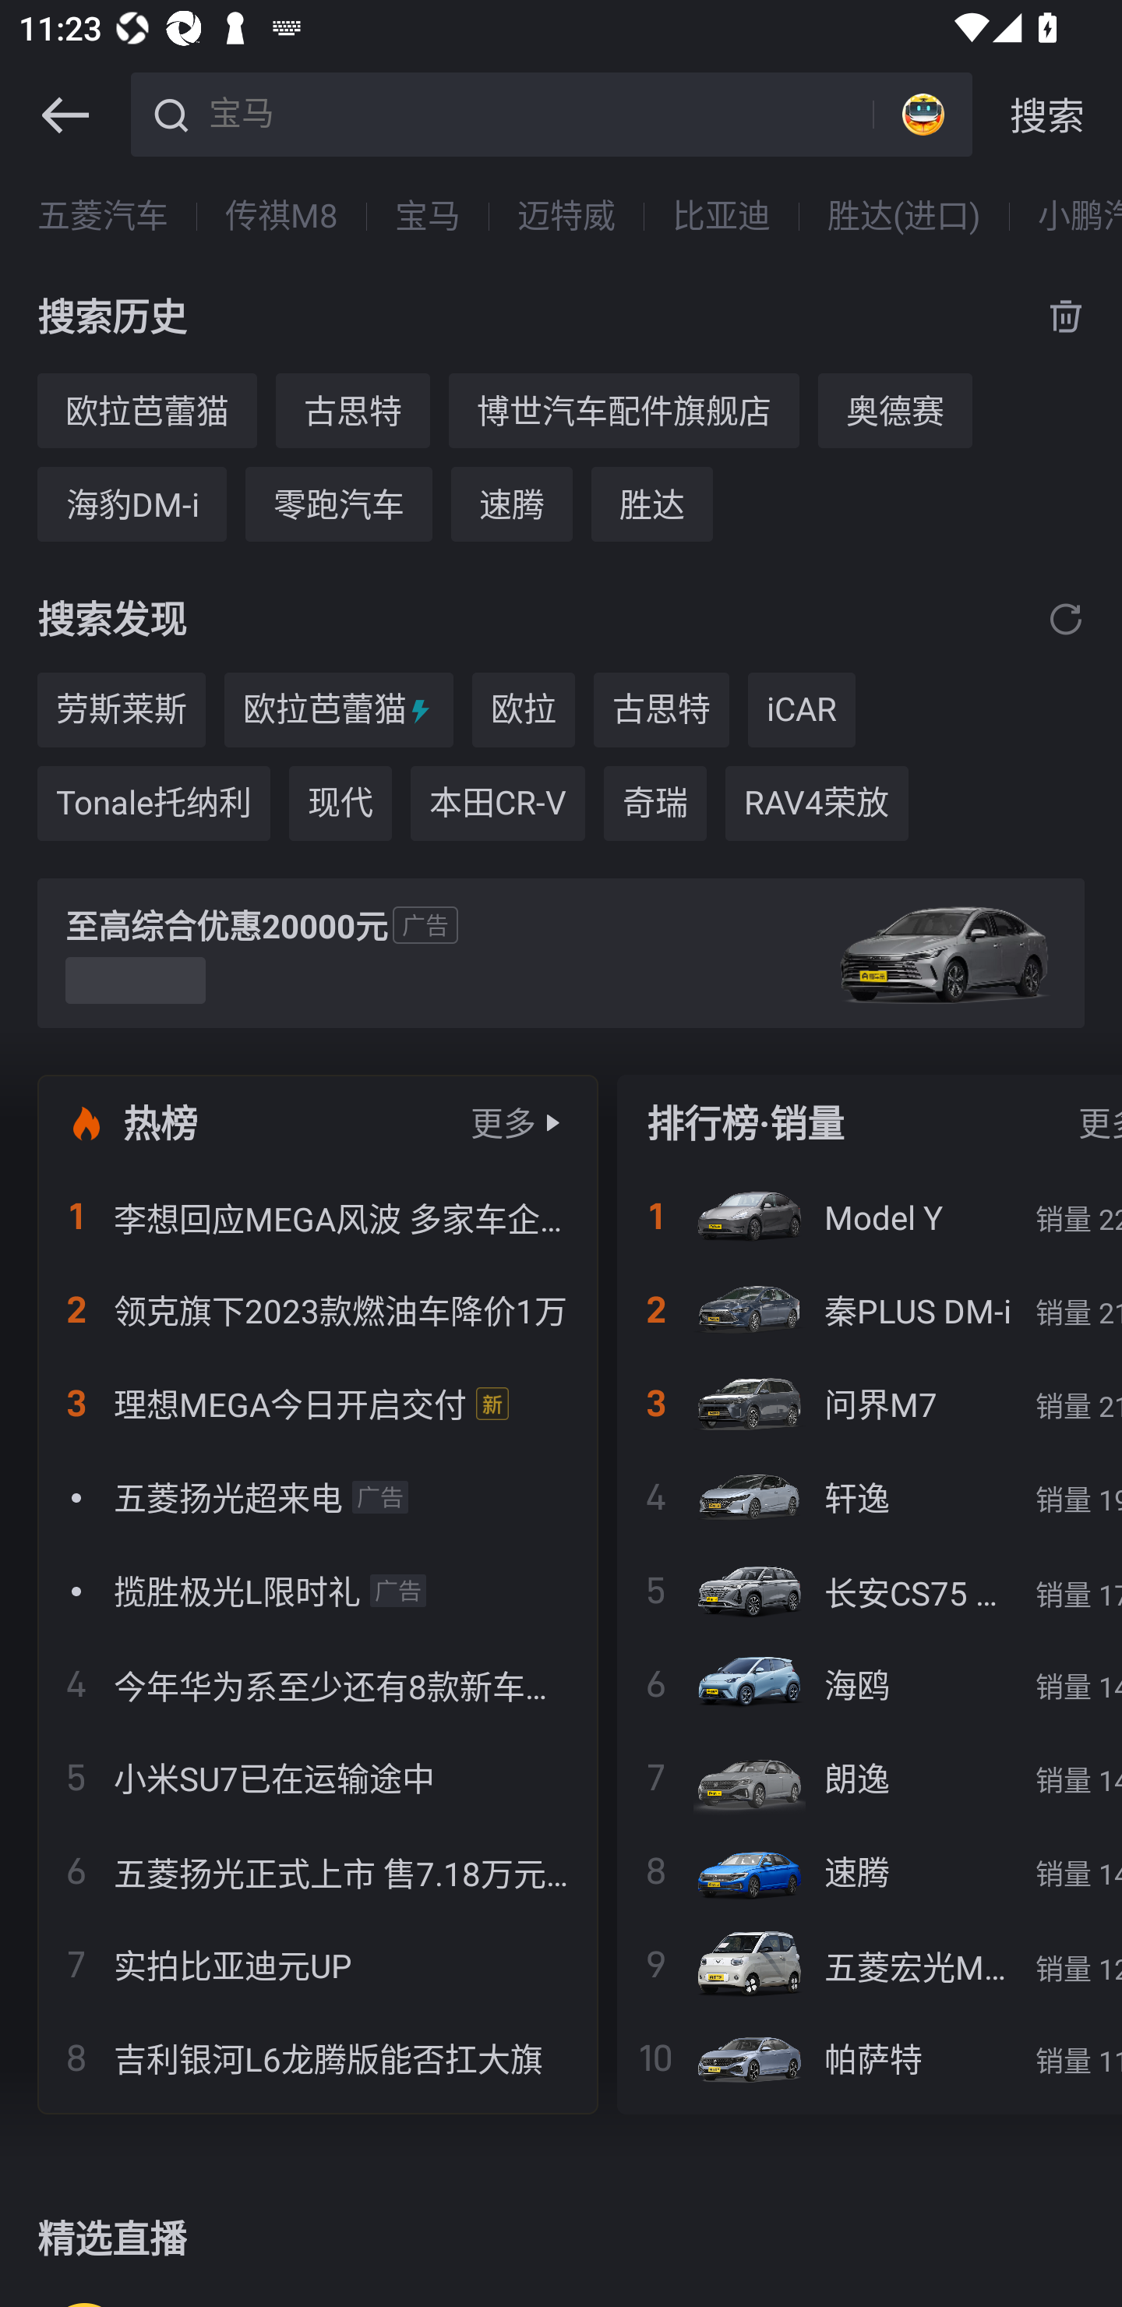 The image size is (1122, 2307). What do you see at coordinates (503, 1122) in the screenshot?
I see `更多` at bounding box center [503, 1122].